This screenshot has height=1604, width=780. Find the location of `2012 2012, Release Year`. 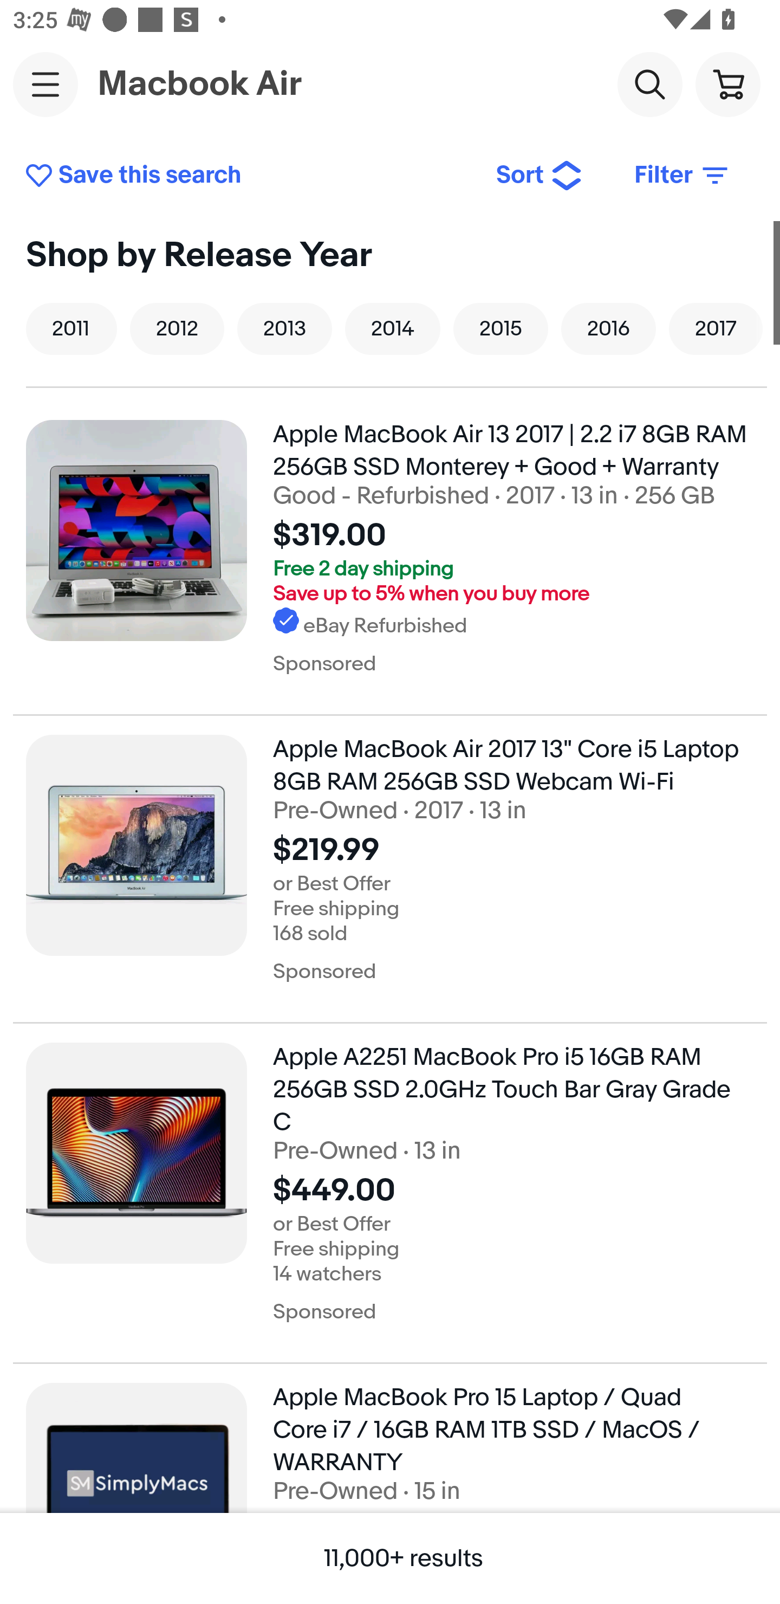

2012 2012, Release Year is located at coordinates (177, 328).